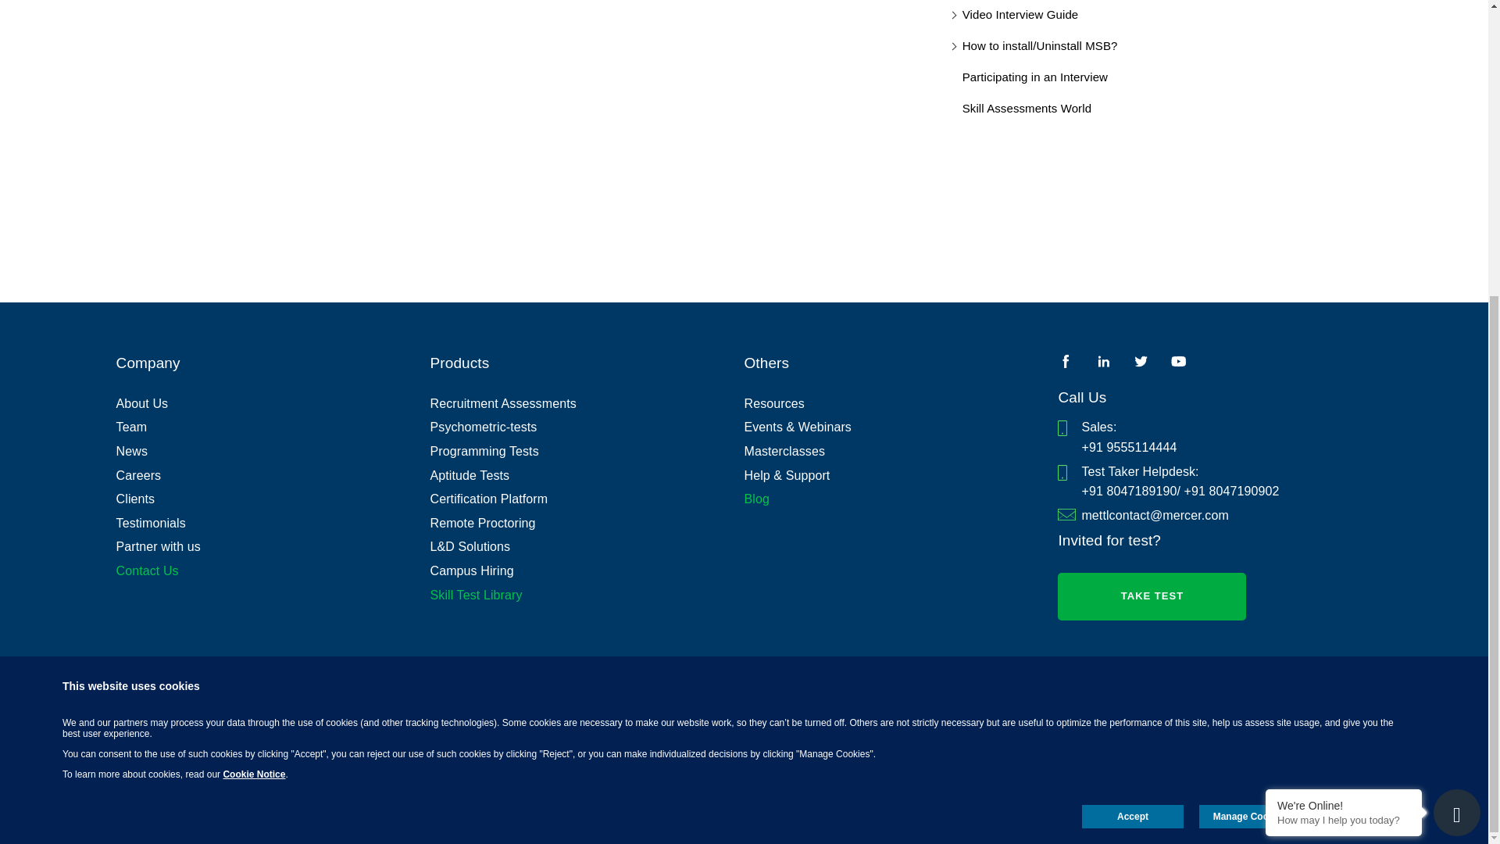  Describe the element at coordinates (1344, 358) in the screenshot. I see `We're Online!` at that location.